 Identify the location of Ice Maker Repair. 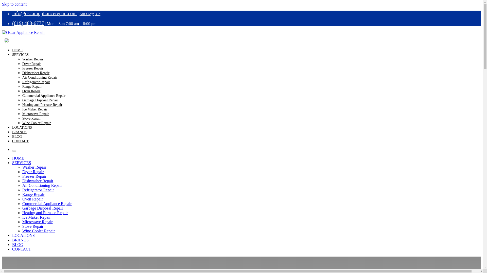
(35, 109).